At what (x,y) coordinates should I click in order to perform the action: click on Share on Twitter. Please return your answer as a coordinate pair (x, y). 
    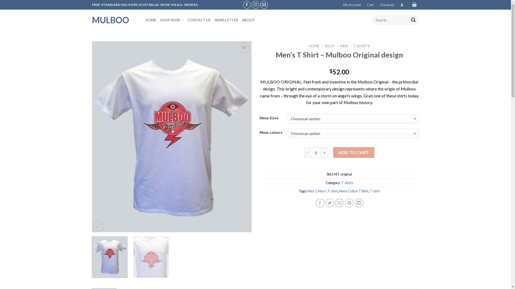
    Looking at the image, I should click on (330, 203).